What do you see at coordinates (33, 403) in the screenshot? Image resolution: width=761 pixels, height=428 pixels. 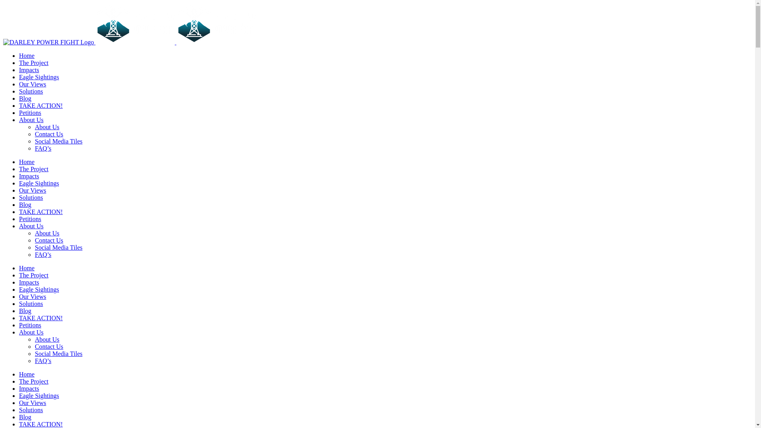 I see `Our Views` at bounding box center [33, 403].